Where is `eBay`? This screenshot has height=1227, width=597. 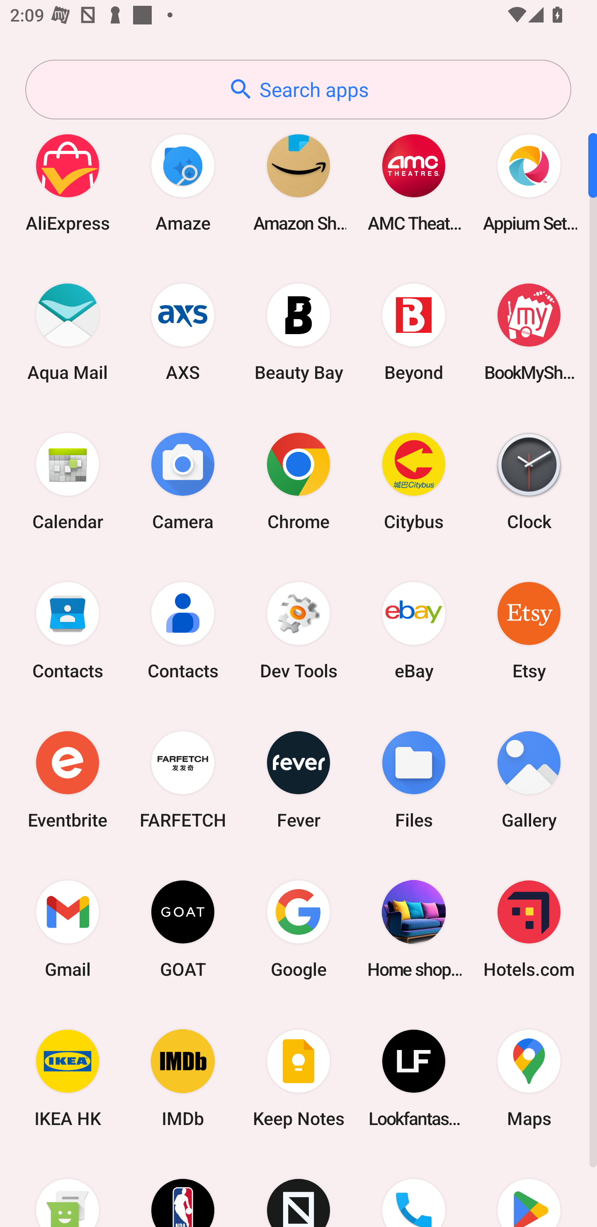 eBay is located at coordinates (414, 630).